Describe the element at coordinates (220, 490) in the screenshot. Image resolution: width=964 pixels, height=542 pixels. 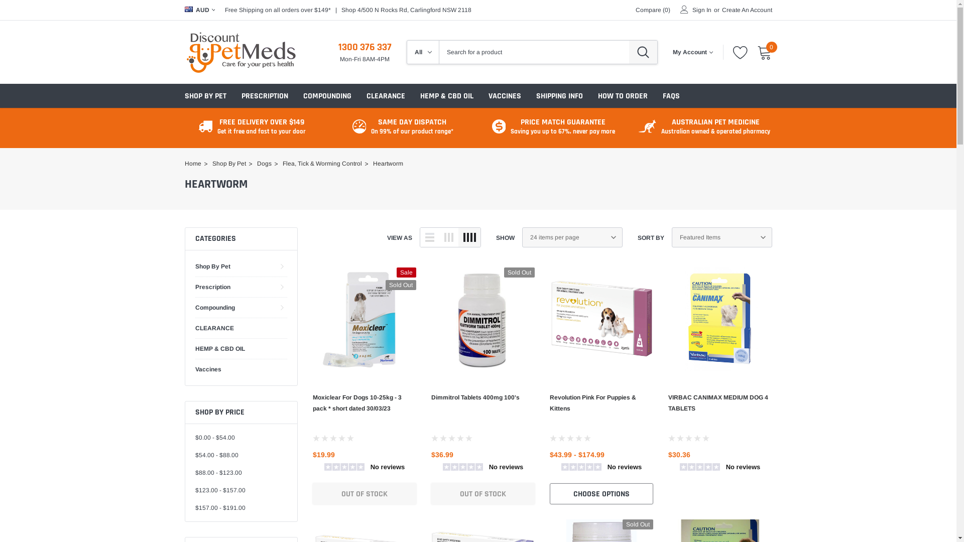
I see `$123.00 - $157.00` at that location.